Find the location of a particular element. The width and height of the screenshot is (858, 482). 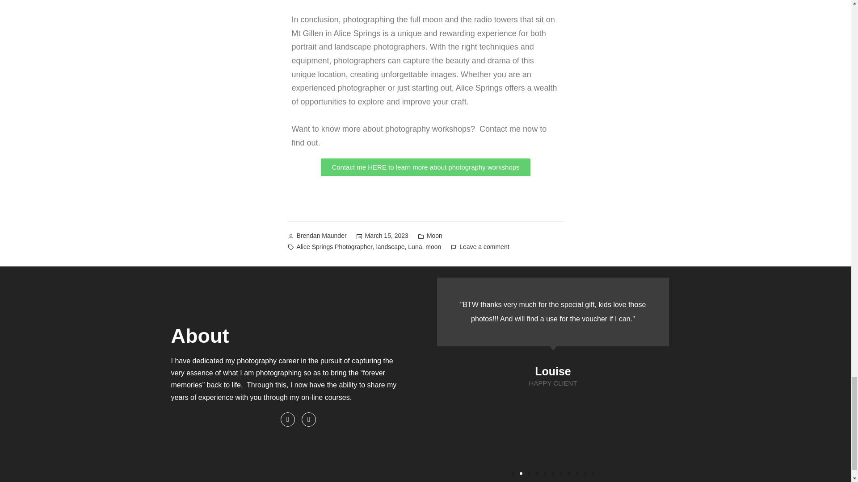

Luna is located at coordinates (415, 247).